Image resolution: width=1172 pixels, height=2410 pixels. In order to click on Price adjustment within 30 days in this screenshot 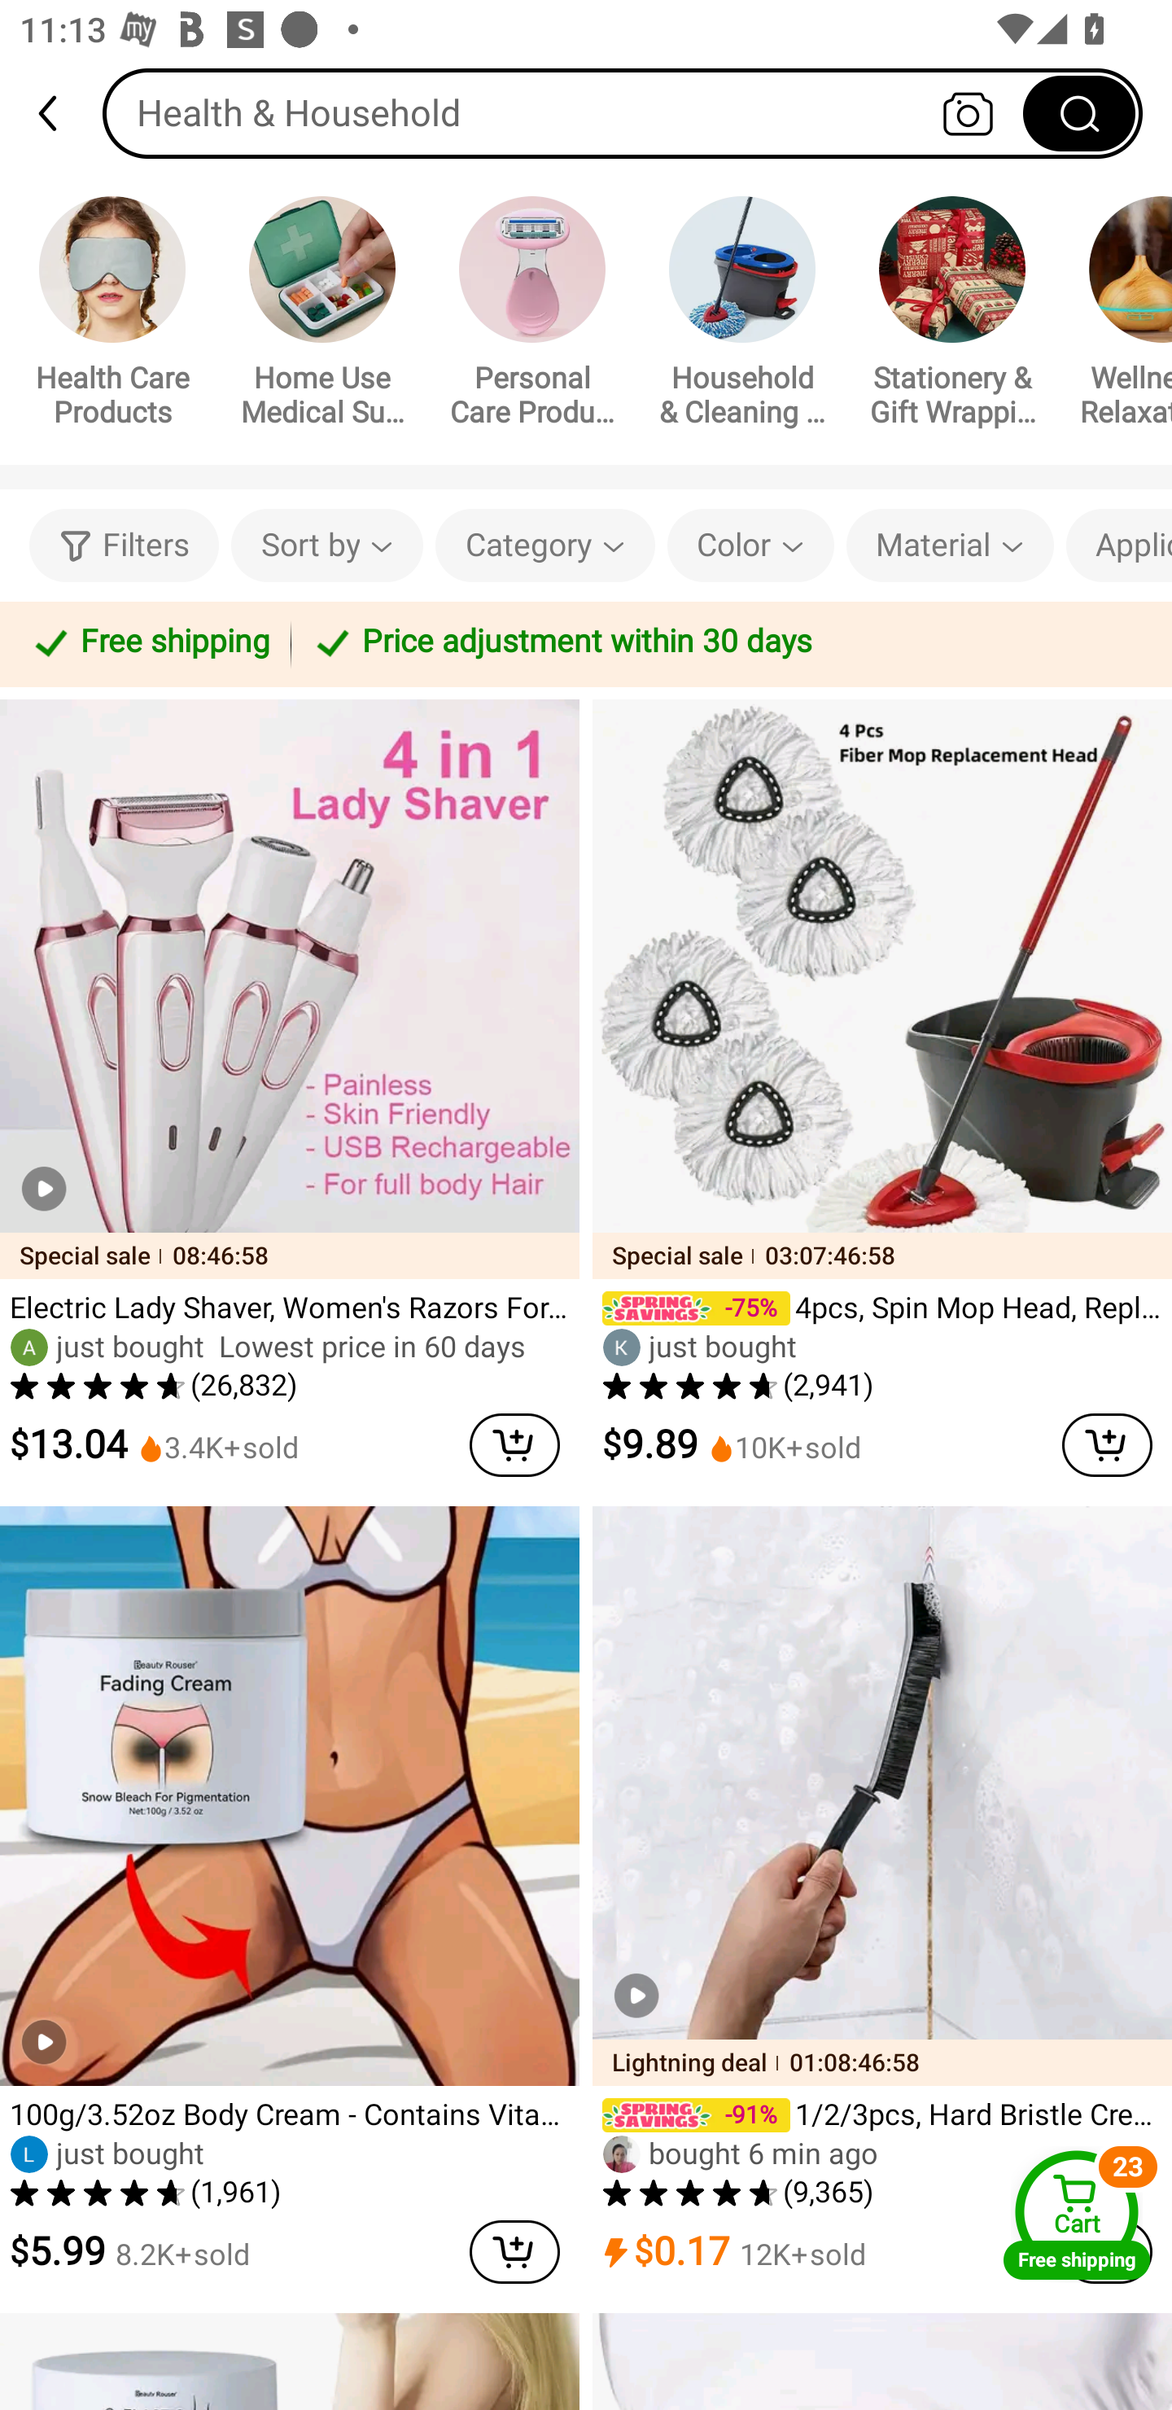, I will do `click(726, 643)`.